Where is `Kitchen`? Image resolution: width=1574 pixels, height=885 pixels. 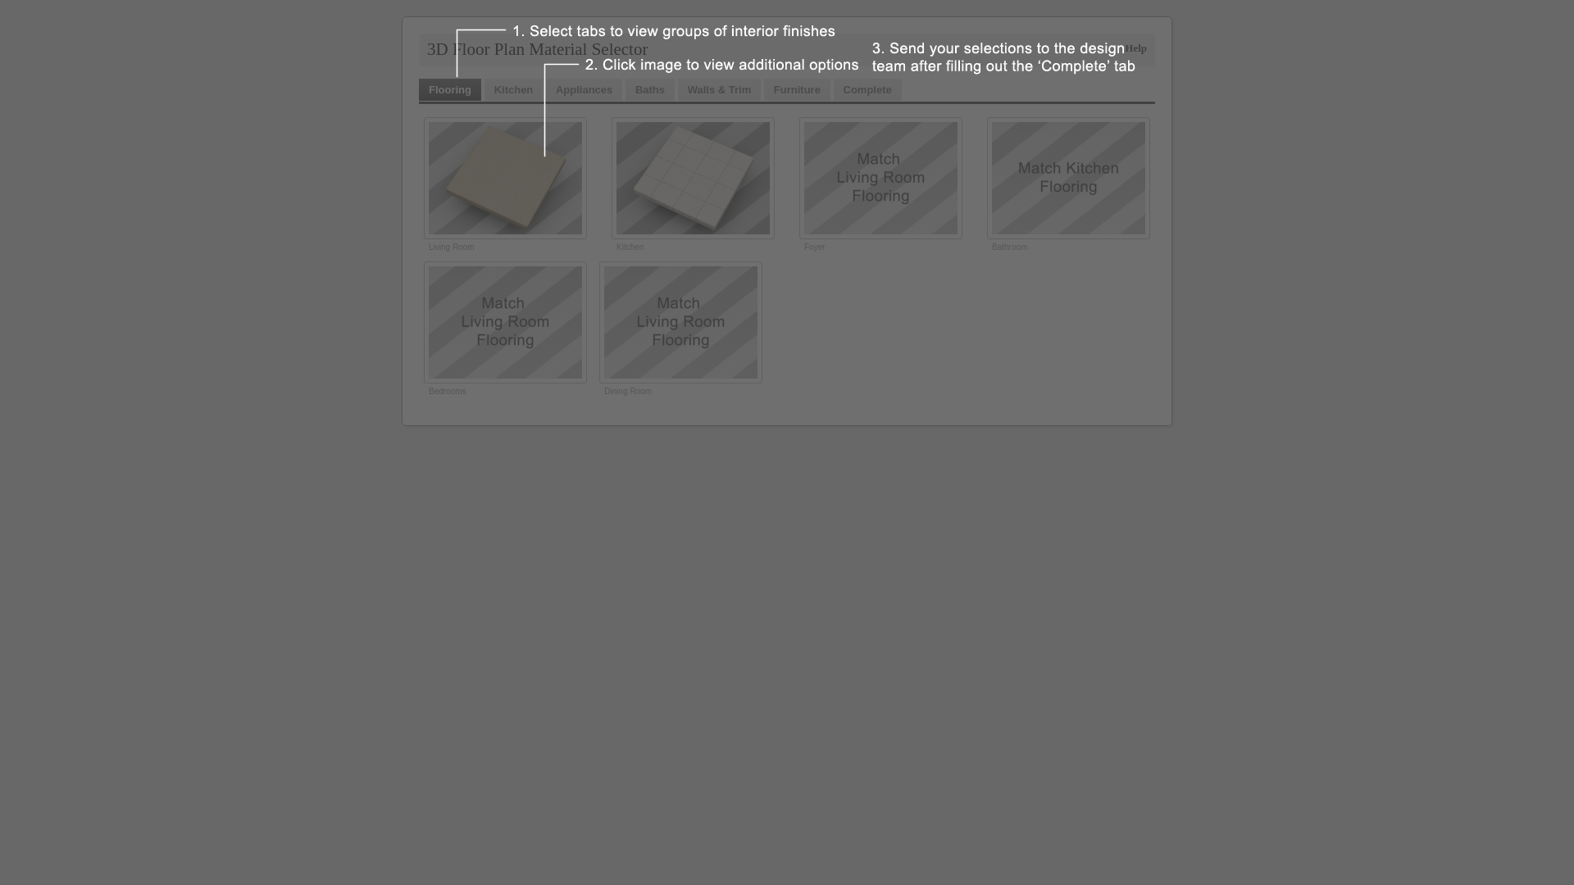
Kitchen is located at coordinates (514, 90).